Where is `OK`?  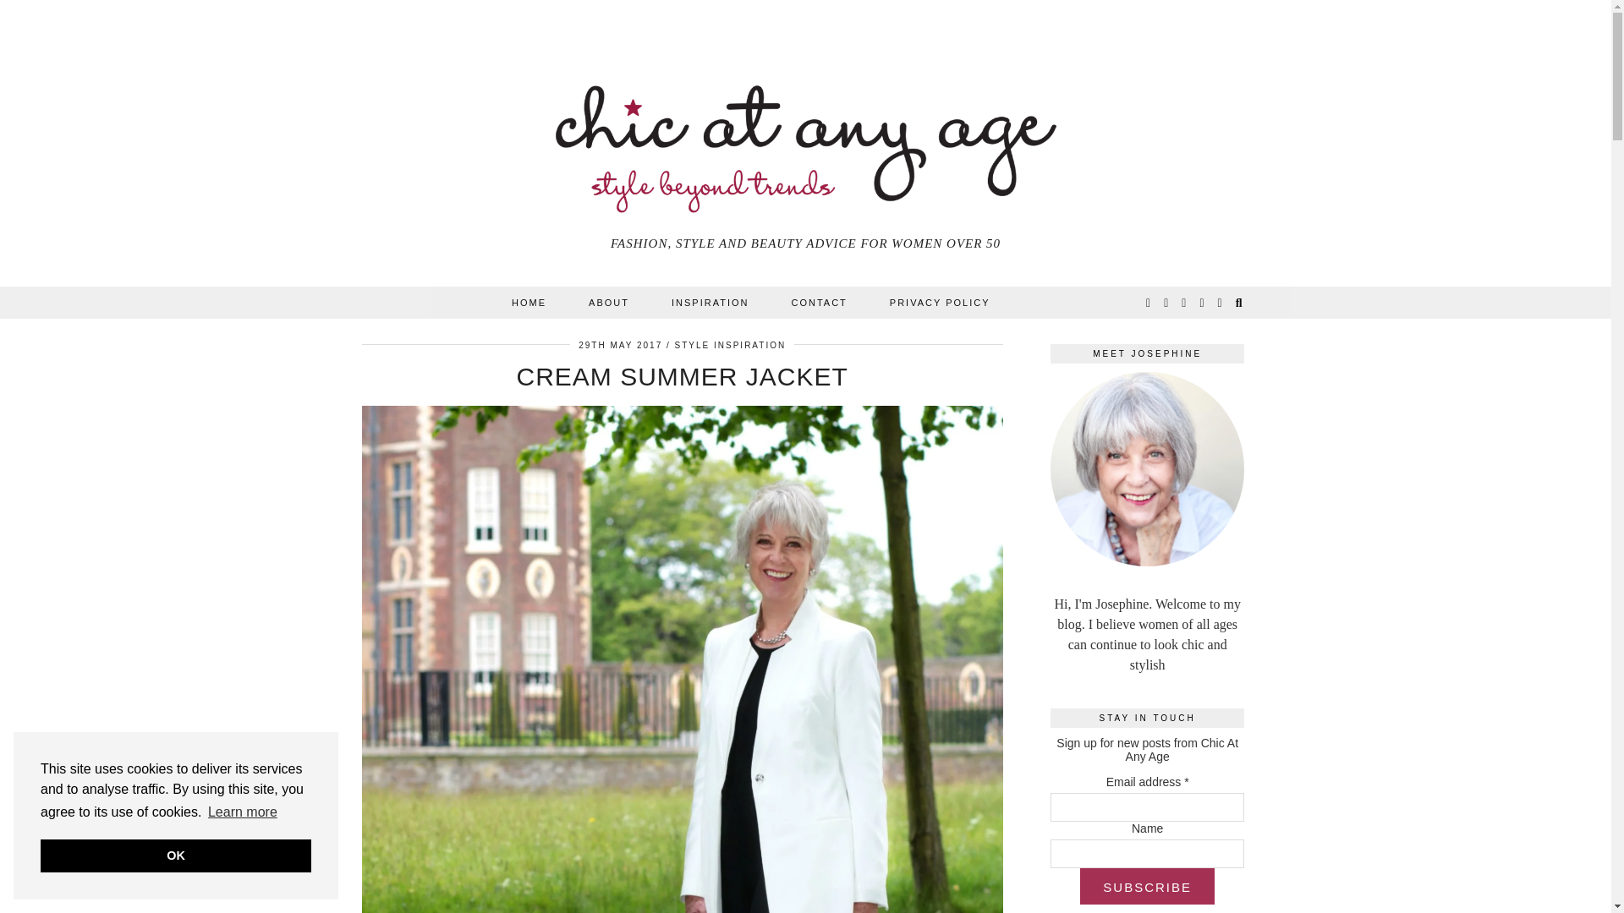 OK is located at coordinates (176, 856).